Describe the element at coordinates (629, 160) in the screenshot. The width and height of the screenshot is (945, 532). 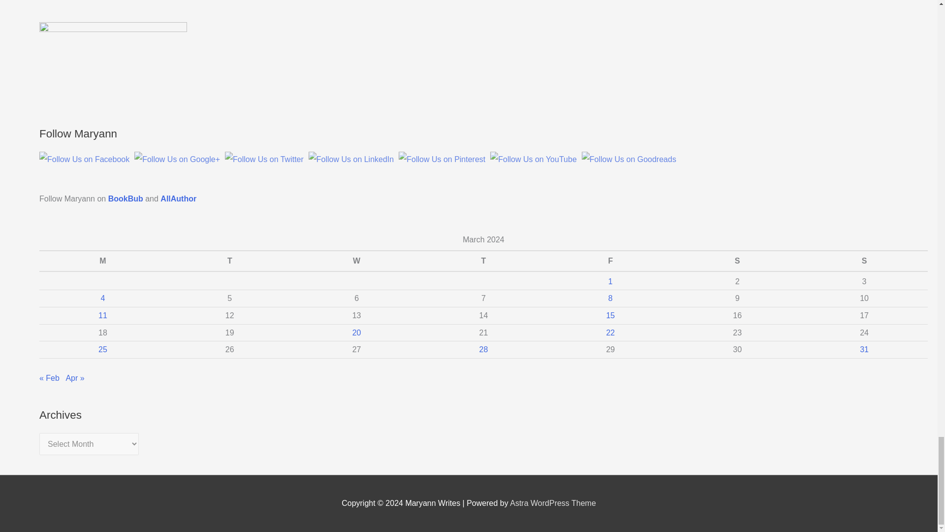
I see `Follow Us on Goodreads` at that location.